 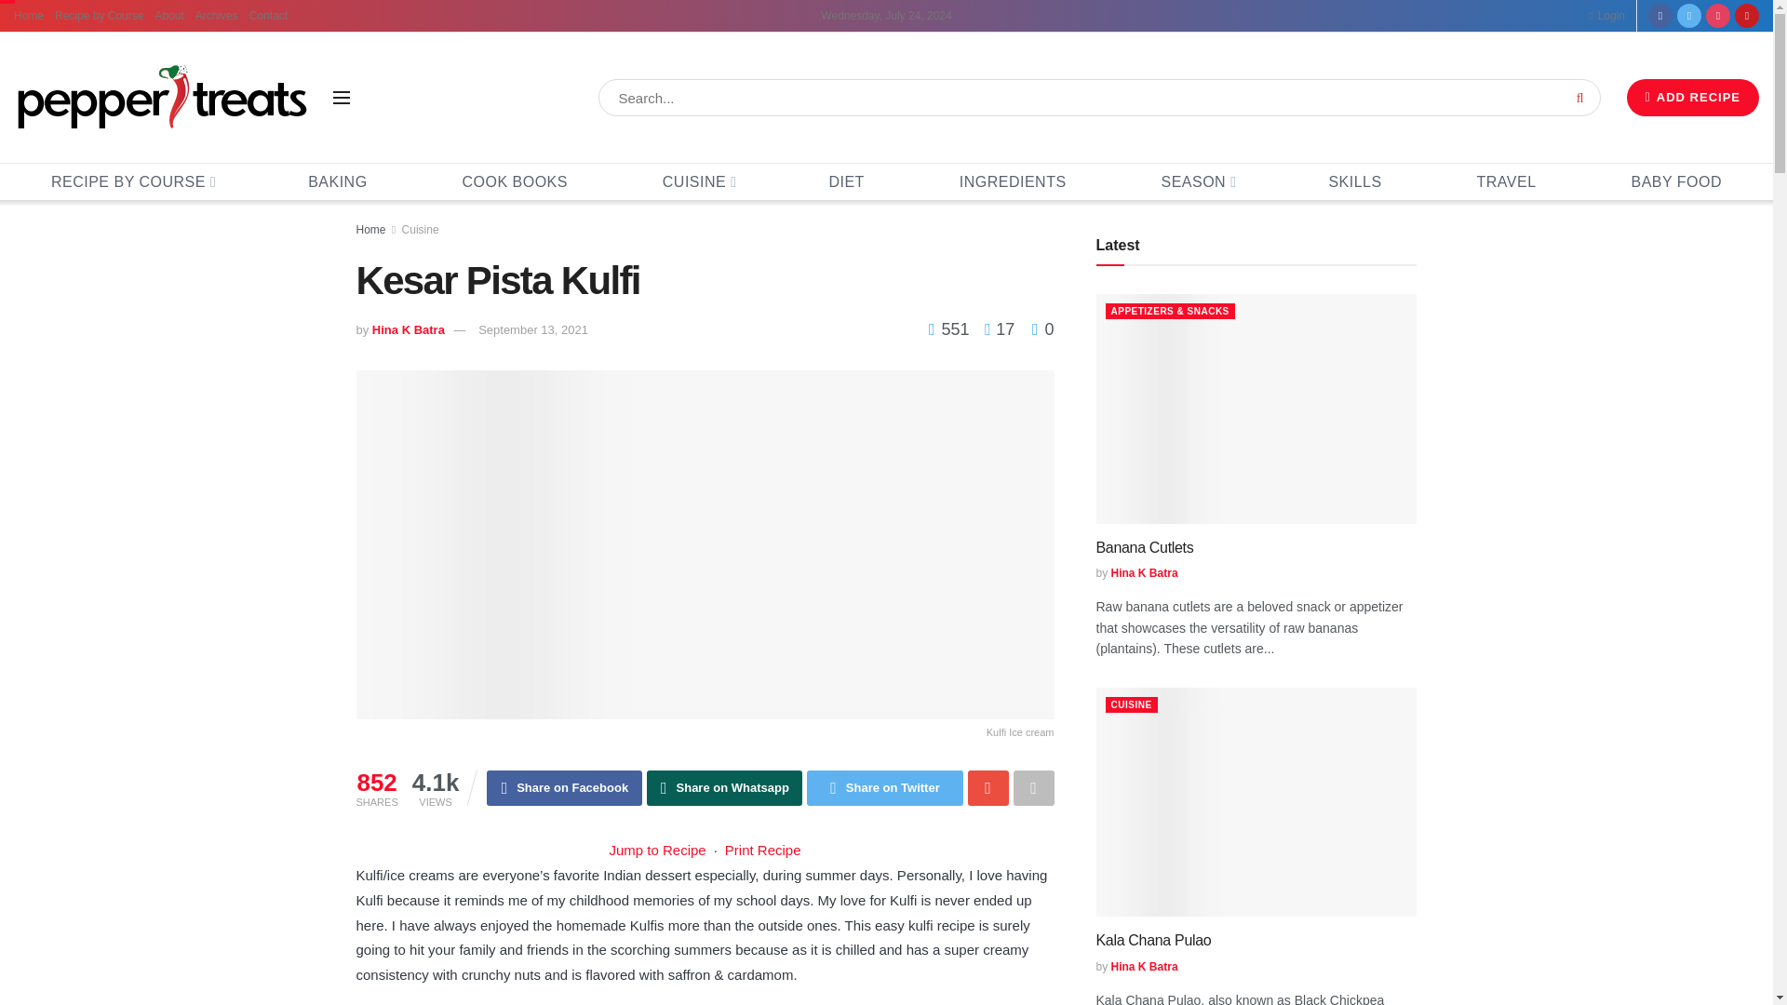 What do you see at coordinates (337, 181) in the screenshot?
I see `BAKING` at bounding box center [337, 181].